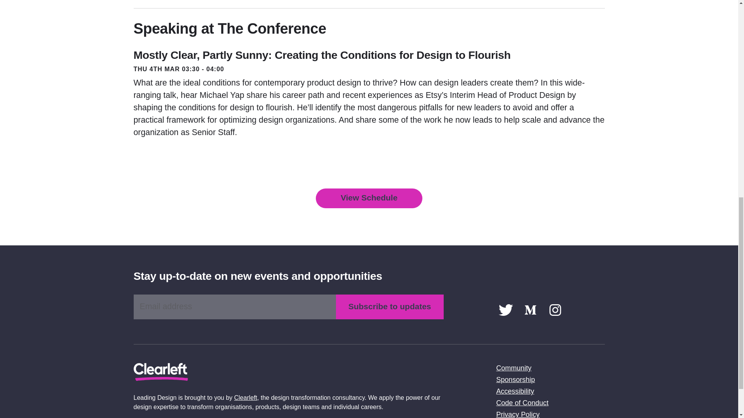 Image resolution: width=744 pixels, height=418 pixels. What do you see at coordinates (513, 368) in the screenshot?
I see `Community` at bounding box center [513, 368].